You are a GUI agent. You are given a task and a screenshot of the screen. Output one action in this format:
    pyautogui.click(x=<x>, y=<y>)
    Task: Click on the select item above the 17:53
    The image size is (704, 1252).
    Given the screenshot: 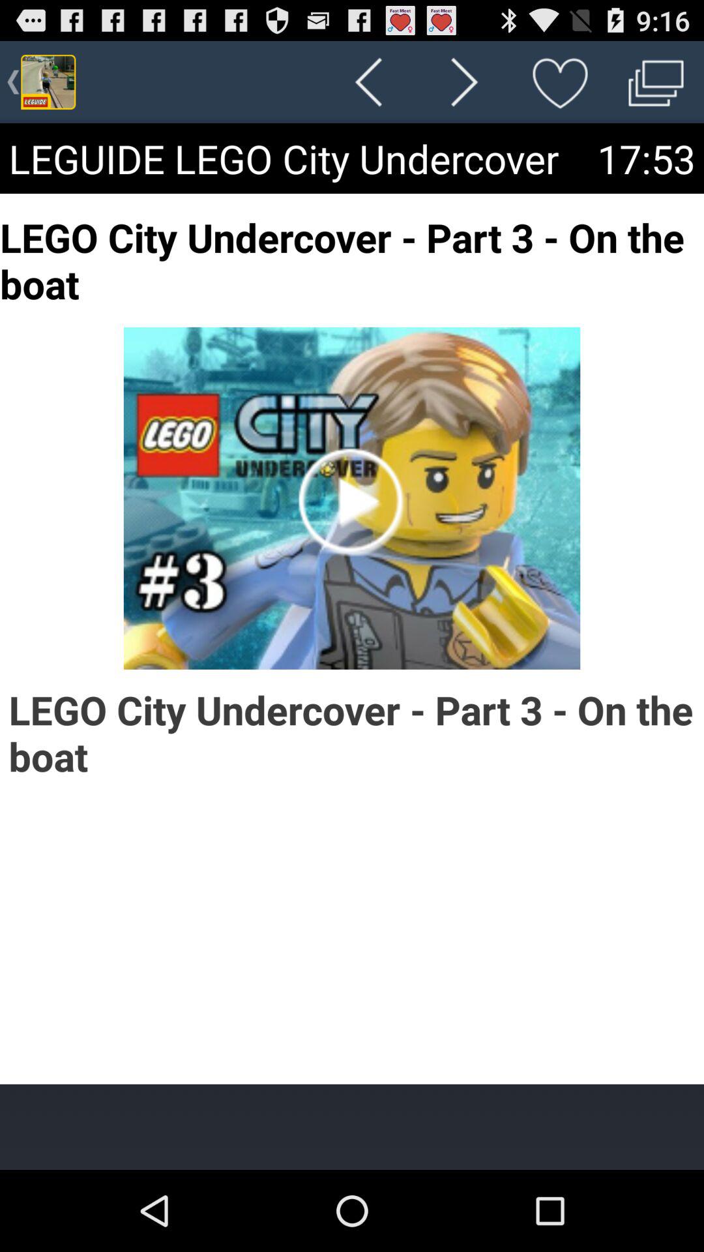 What is the action you would take?
    pyautogui.click(x=656, y=82)
    